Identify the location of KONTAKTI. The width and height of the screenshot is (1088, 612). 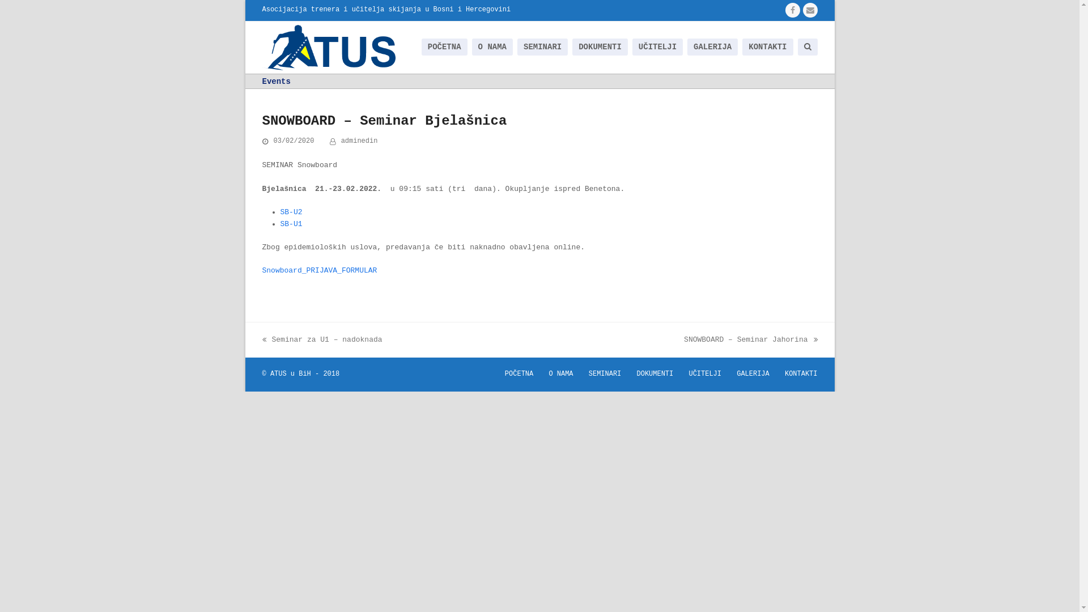
(801, 374).